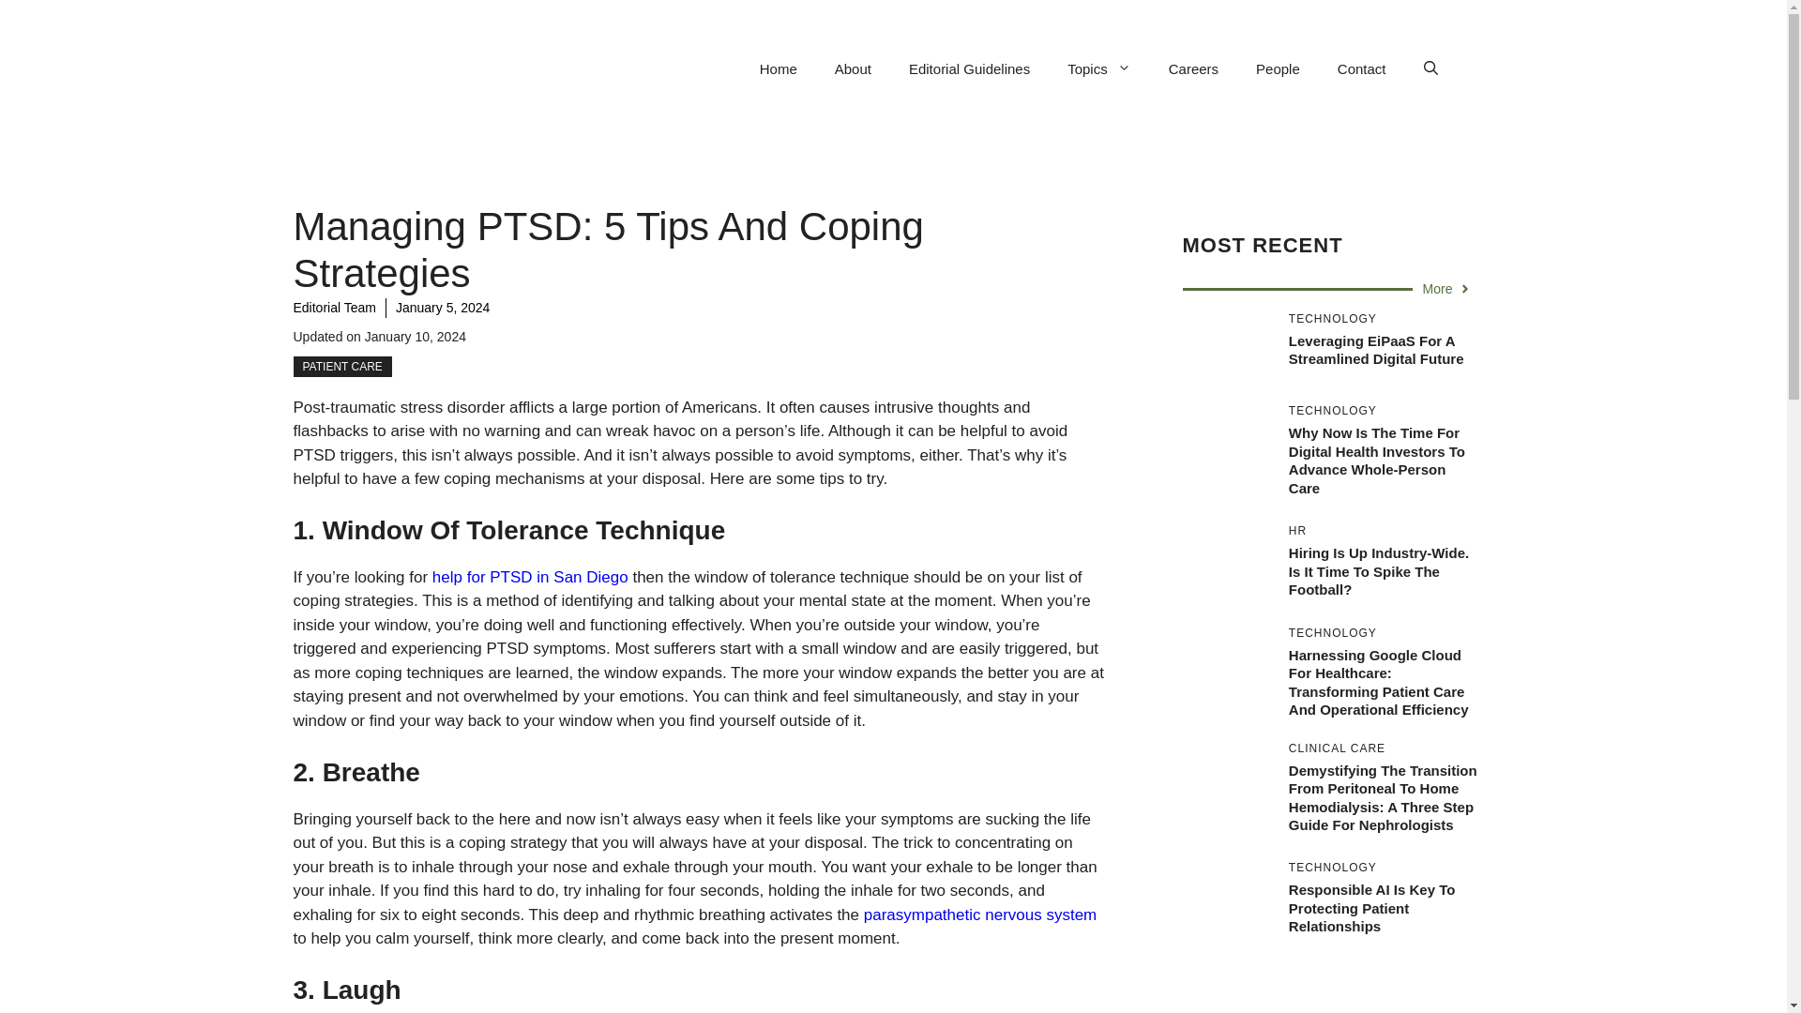  Describe the element at coordinates (333, 307) in the screenshot. I see `Editorial Team` at that location.